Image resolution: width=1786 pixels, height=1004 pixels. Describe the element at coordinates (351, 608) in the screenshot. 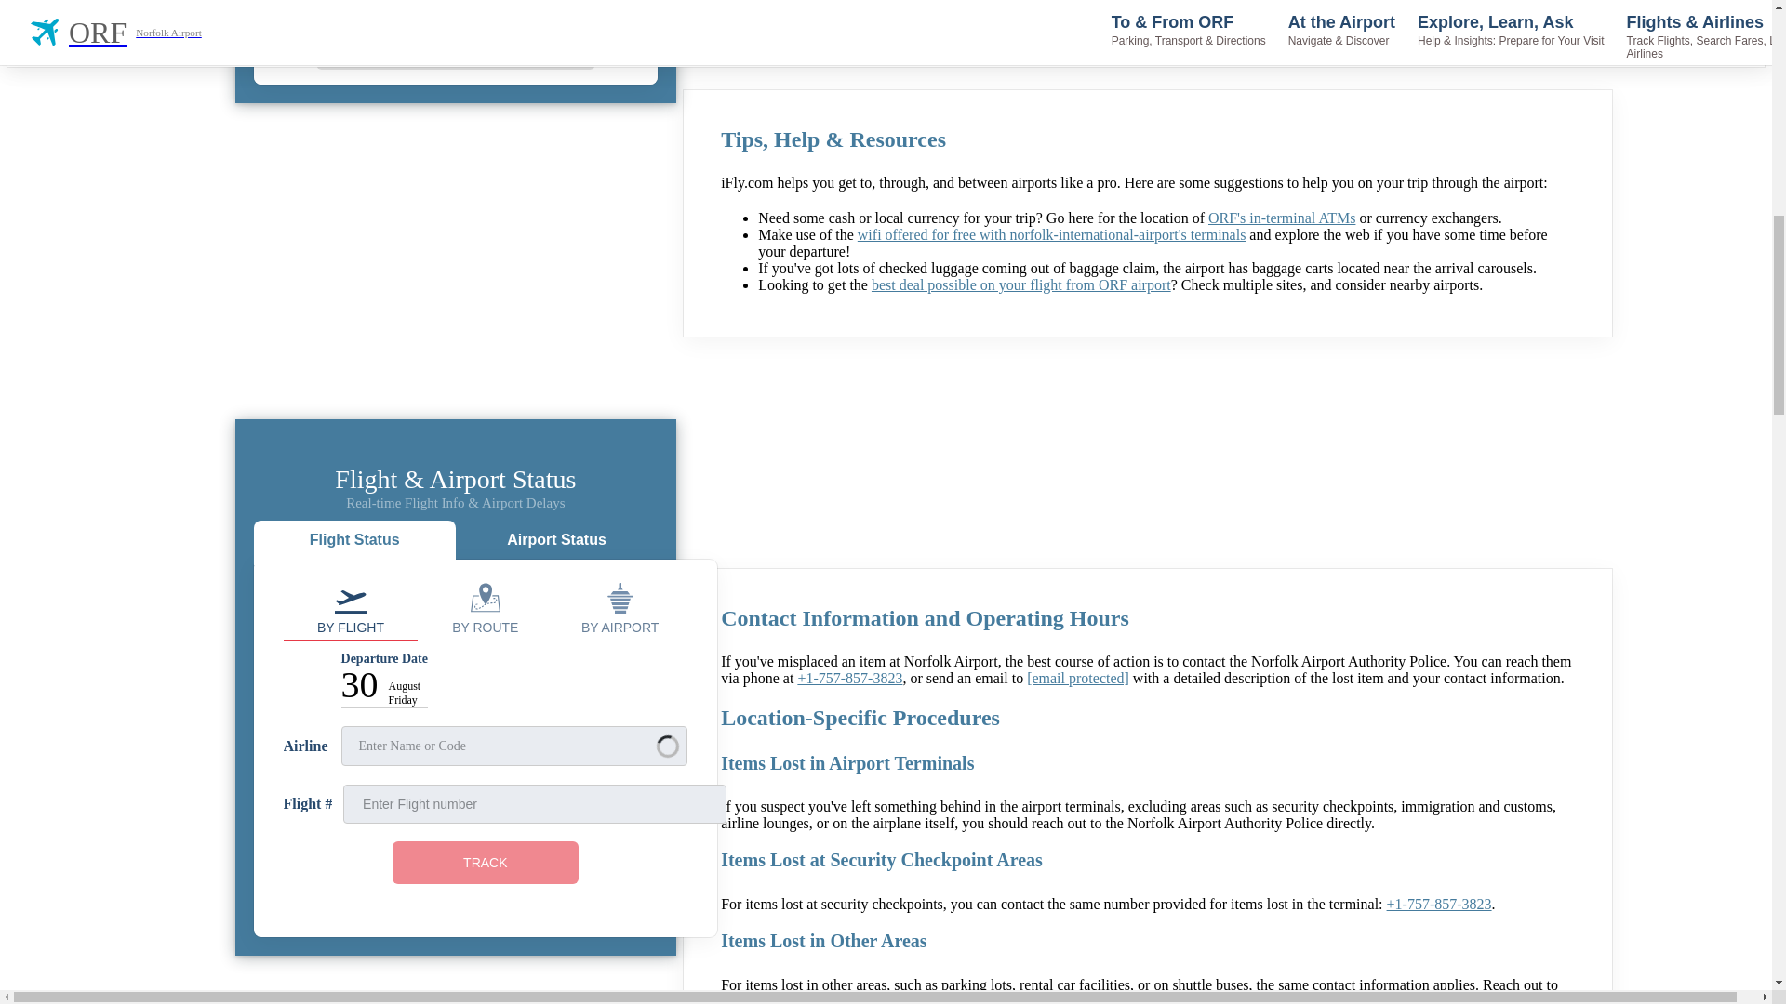

I see `By Flight` at that location.